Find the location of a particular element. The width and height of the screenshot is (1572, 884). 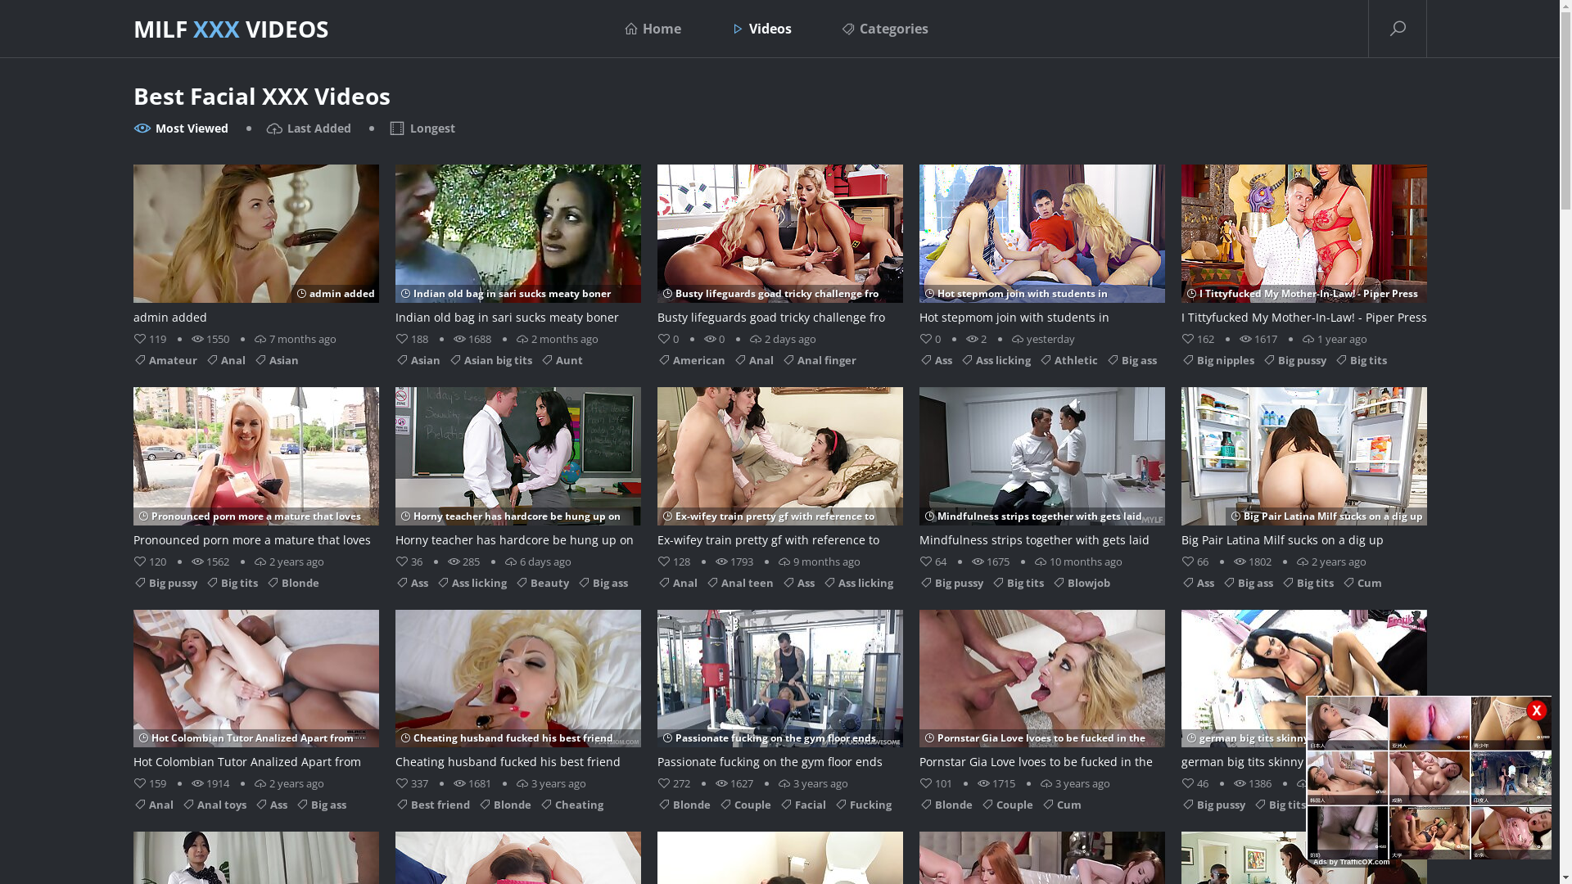

Big pussy is located at coordinates (951, 582).